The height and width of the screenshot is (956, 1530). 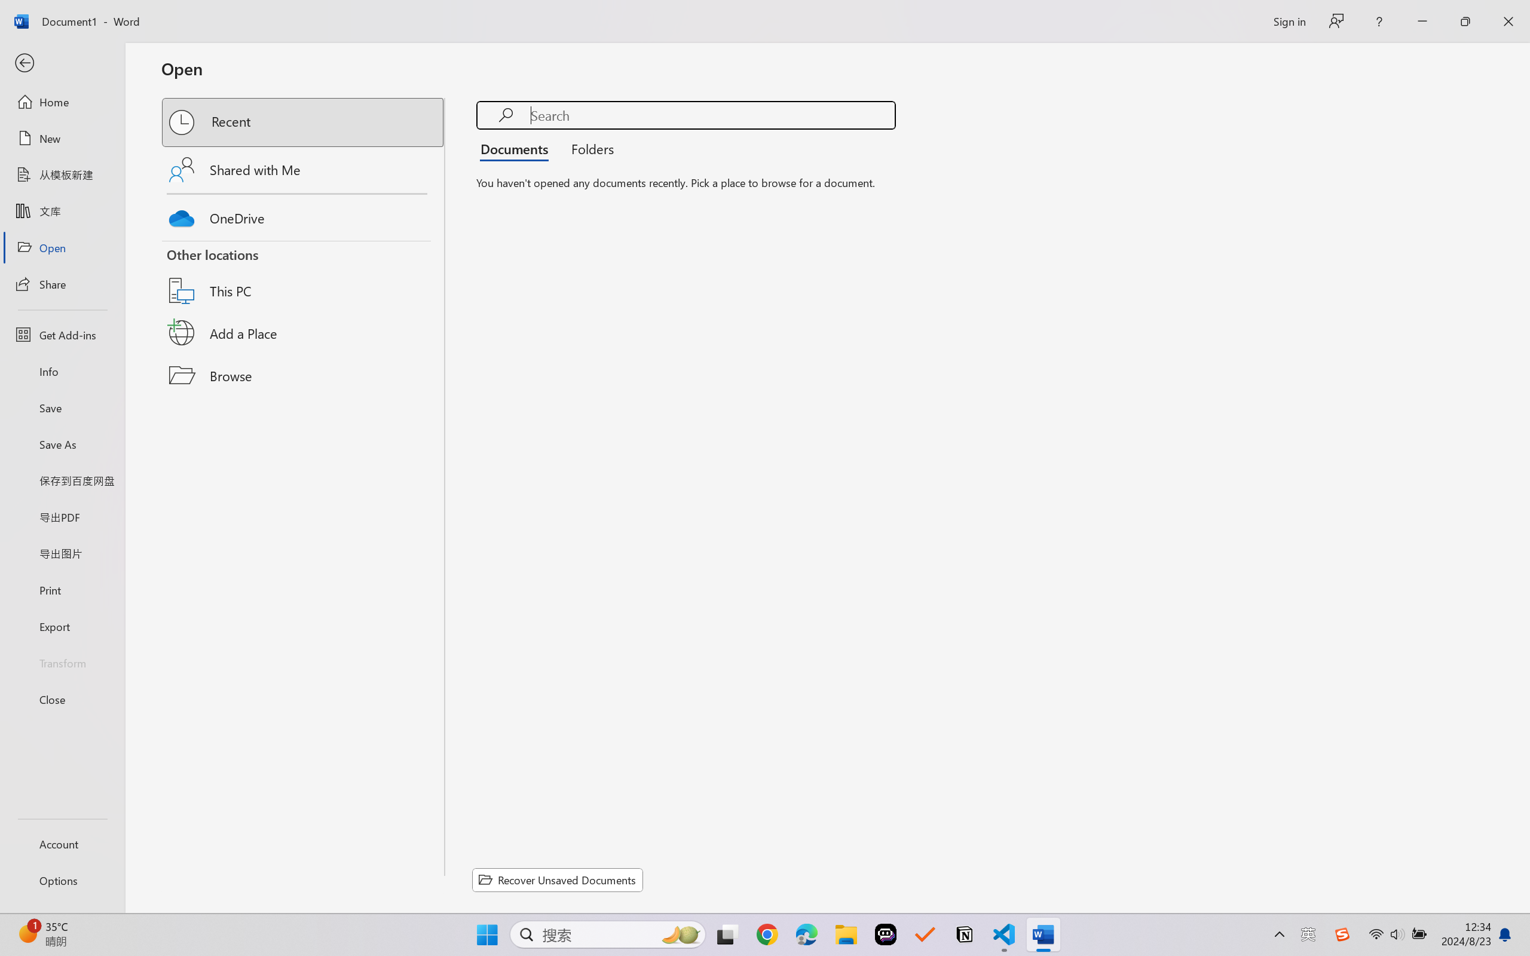 What do you see at coordinates (62, 881) in the screenshot?
I see `Options` at bounding box center [62, 881].